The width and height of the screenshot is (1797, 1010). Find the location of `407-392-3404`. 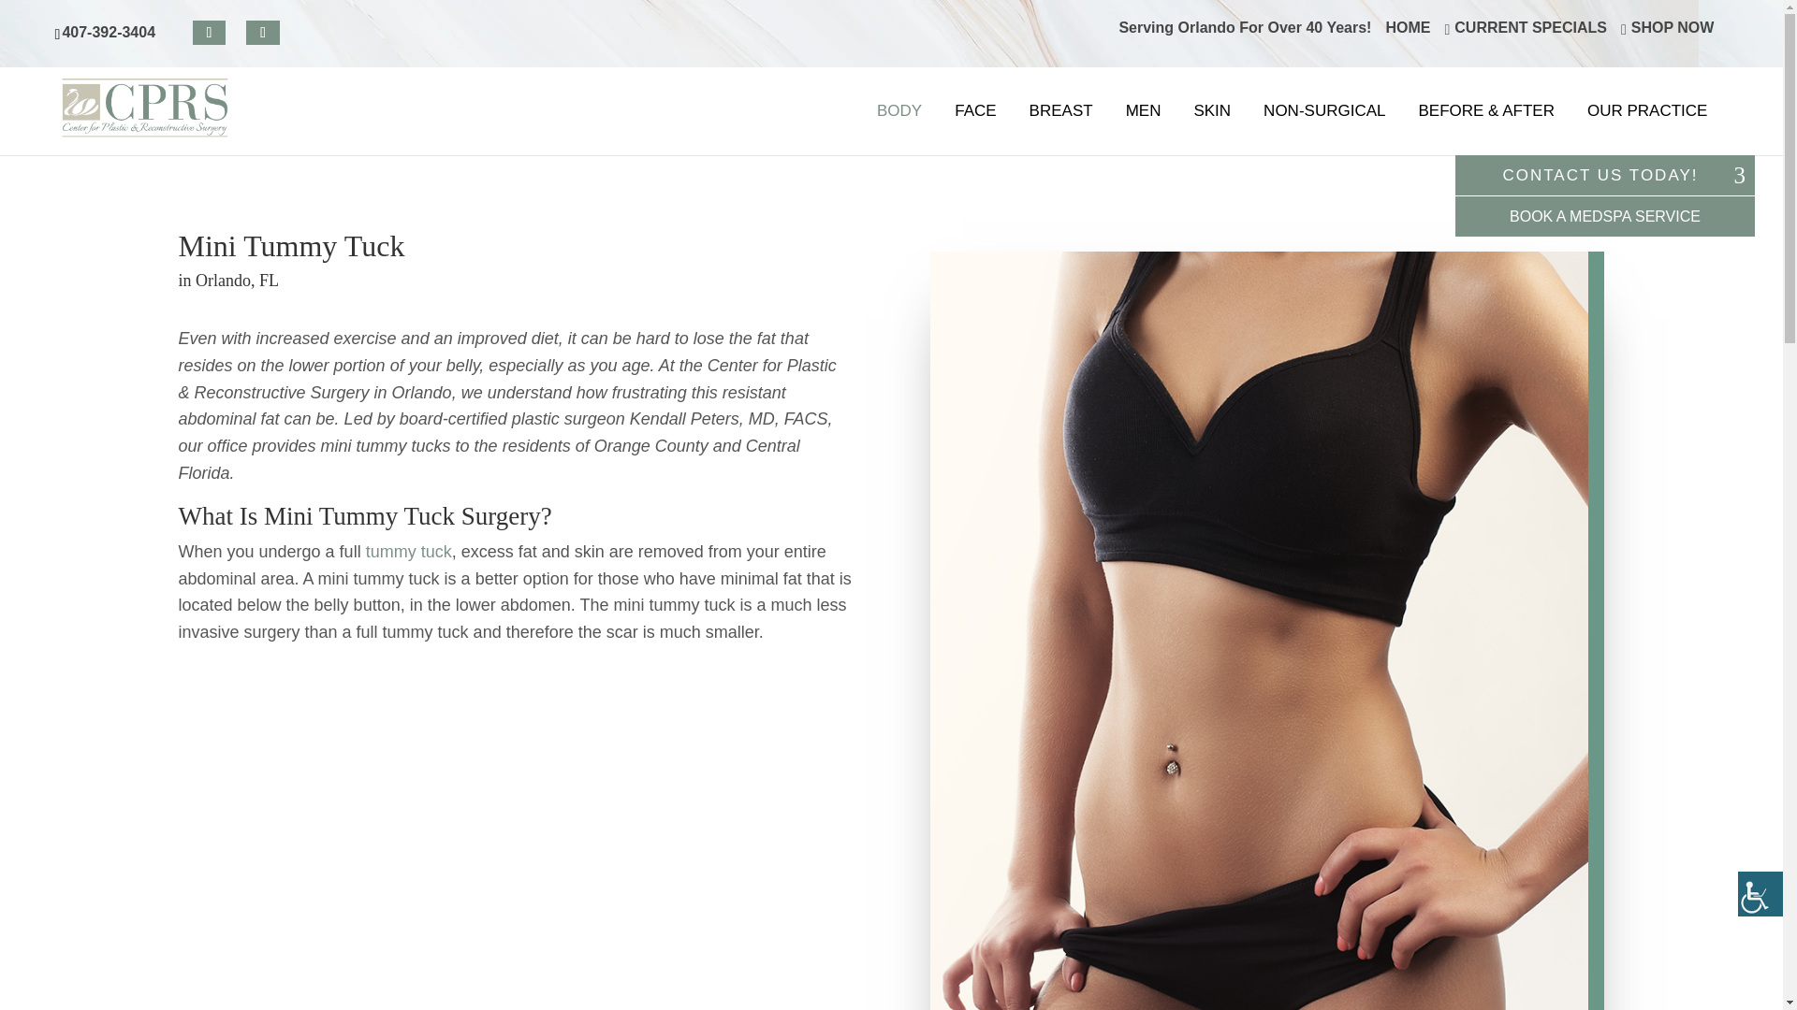

407-392-3404 is located at coordinates (110, 32).